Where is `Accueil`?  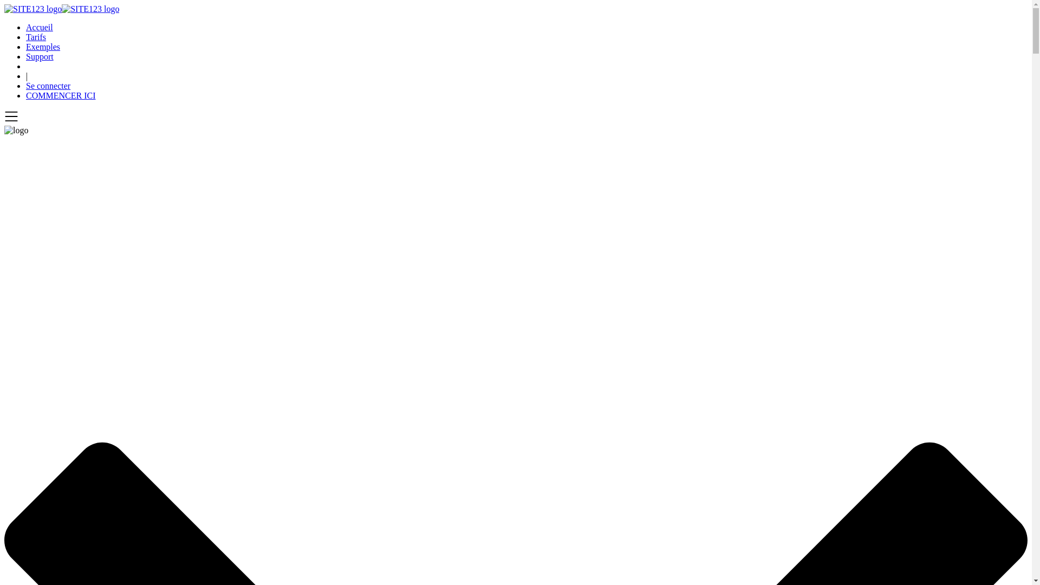
Accueil is located at coordinates (39, 27).